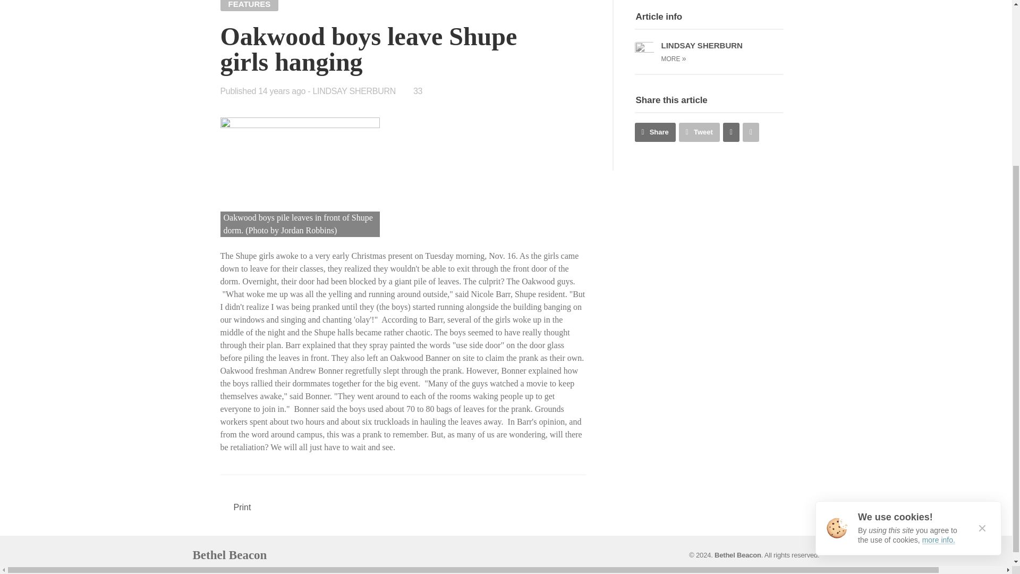 The height and width of the screenshot is (574, 1020). Describe the element at coordinates (300, 178) in the screenshot. I see `leaves1` at that location.